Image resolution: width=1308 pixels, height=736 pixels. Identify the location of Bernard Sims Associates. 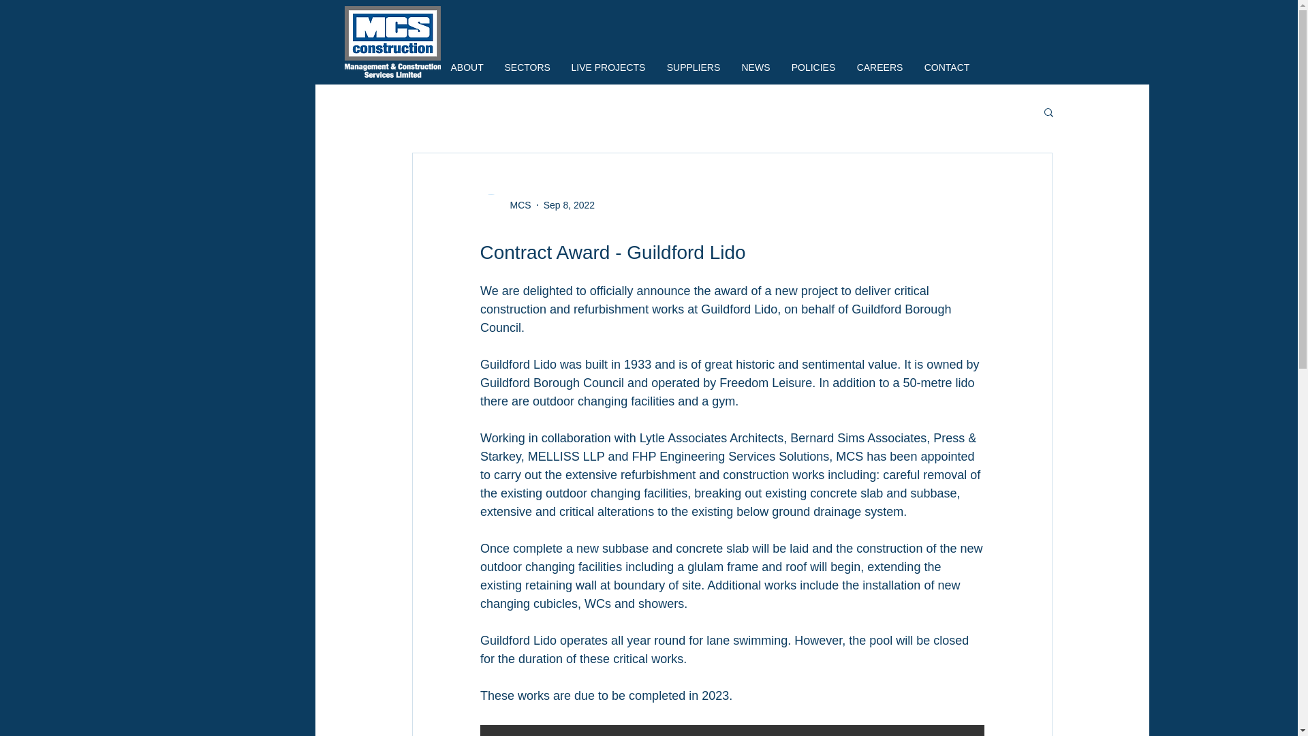
(858, 438).